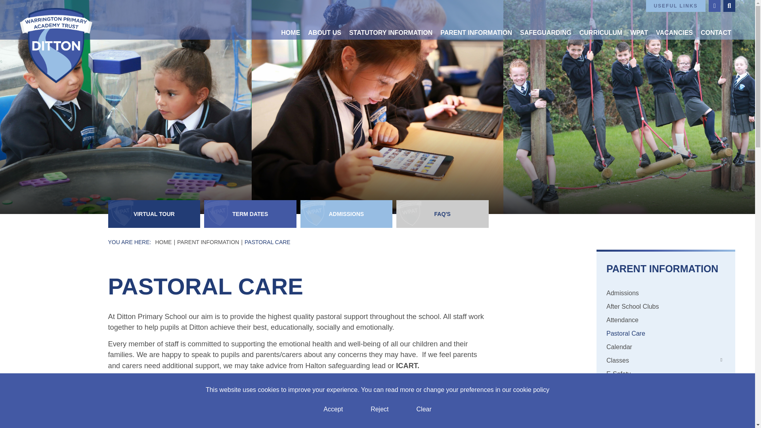 Image resolution: width=761 pixels, height=428 pixels. Describe the element at coordinates (324, 20) in the screenshot. I see `ABOUT US` at that location.